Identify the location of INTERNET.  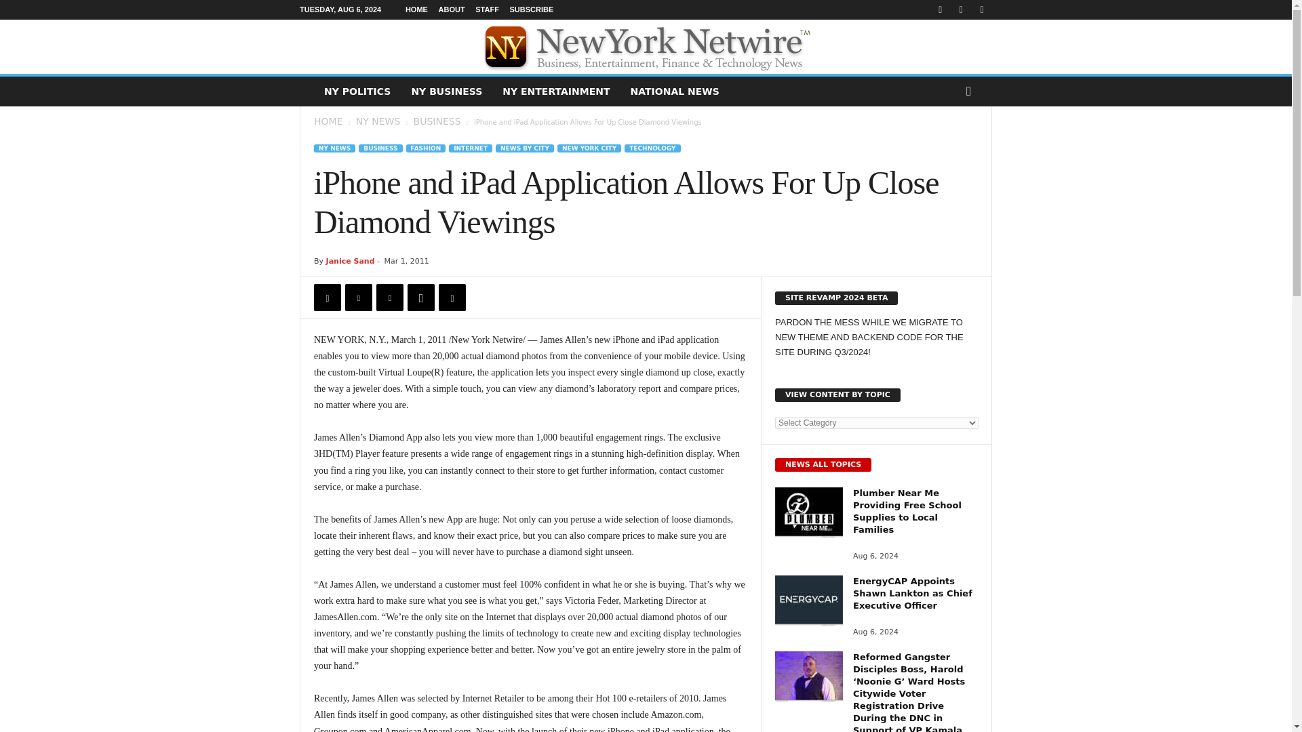
(471, 148).